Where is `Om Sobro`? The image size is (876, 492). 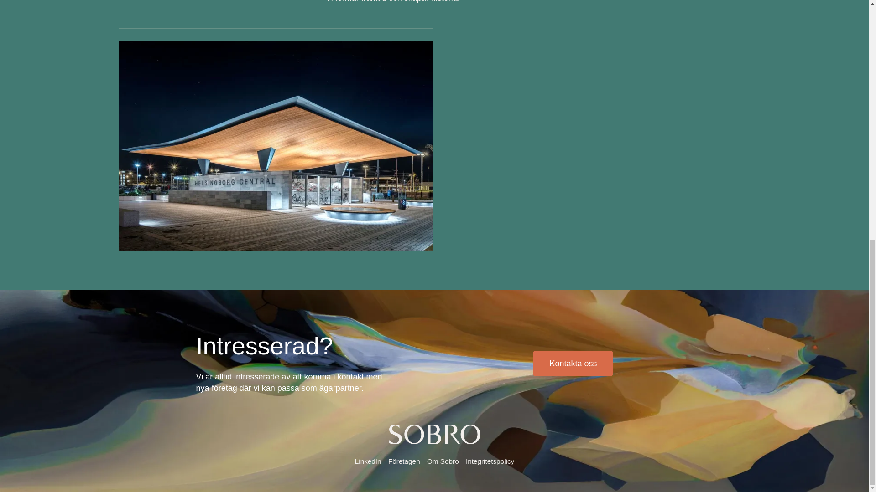
Om Sobro is located at coordinates (443, 461).